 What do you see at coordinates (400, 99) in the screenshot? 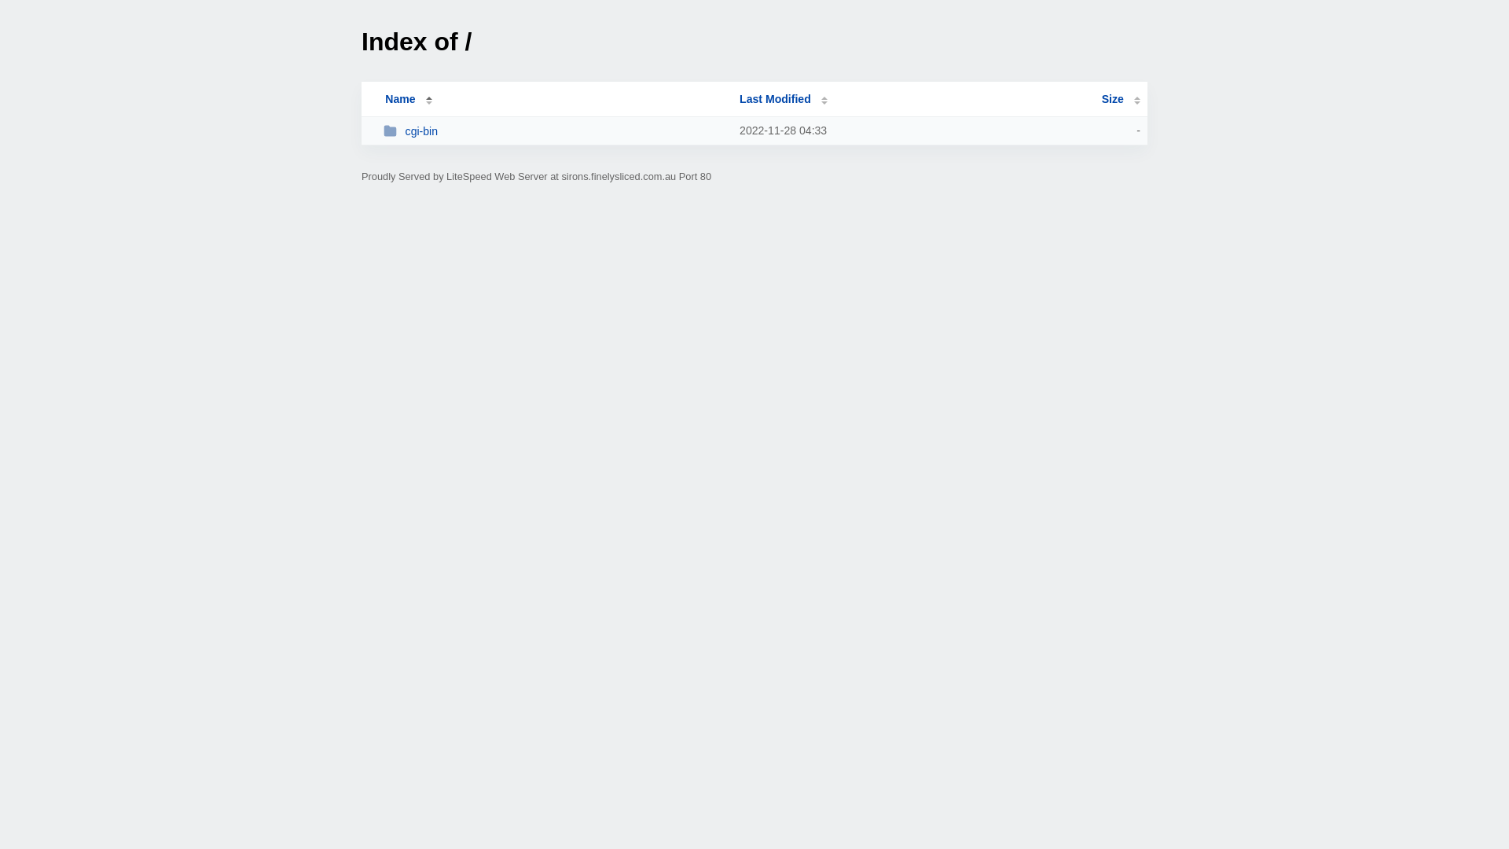
I see `Name` at bounding box center [400, 99].